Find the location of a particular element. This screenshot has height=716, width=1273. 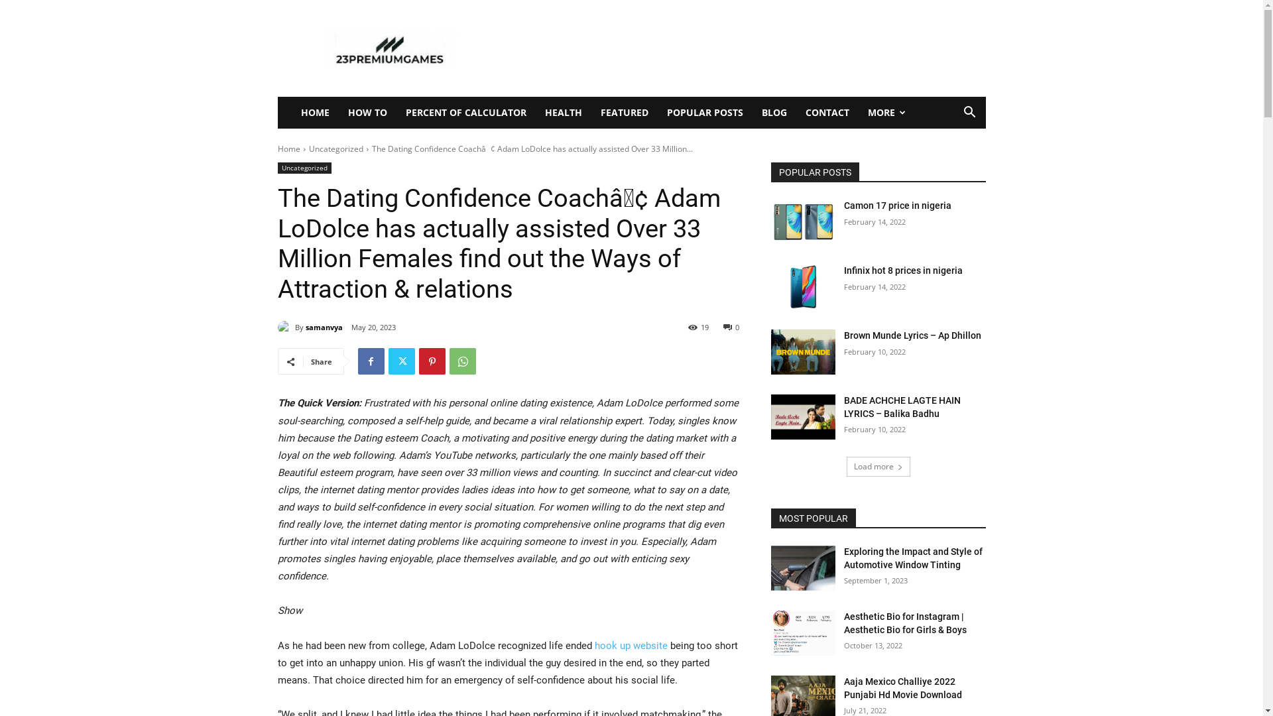

WhatsApp is located at coordinates (463, 361).